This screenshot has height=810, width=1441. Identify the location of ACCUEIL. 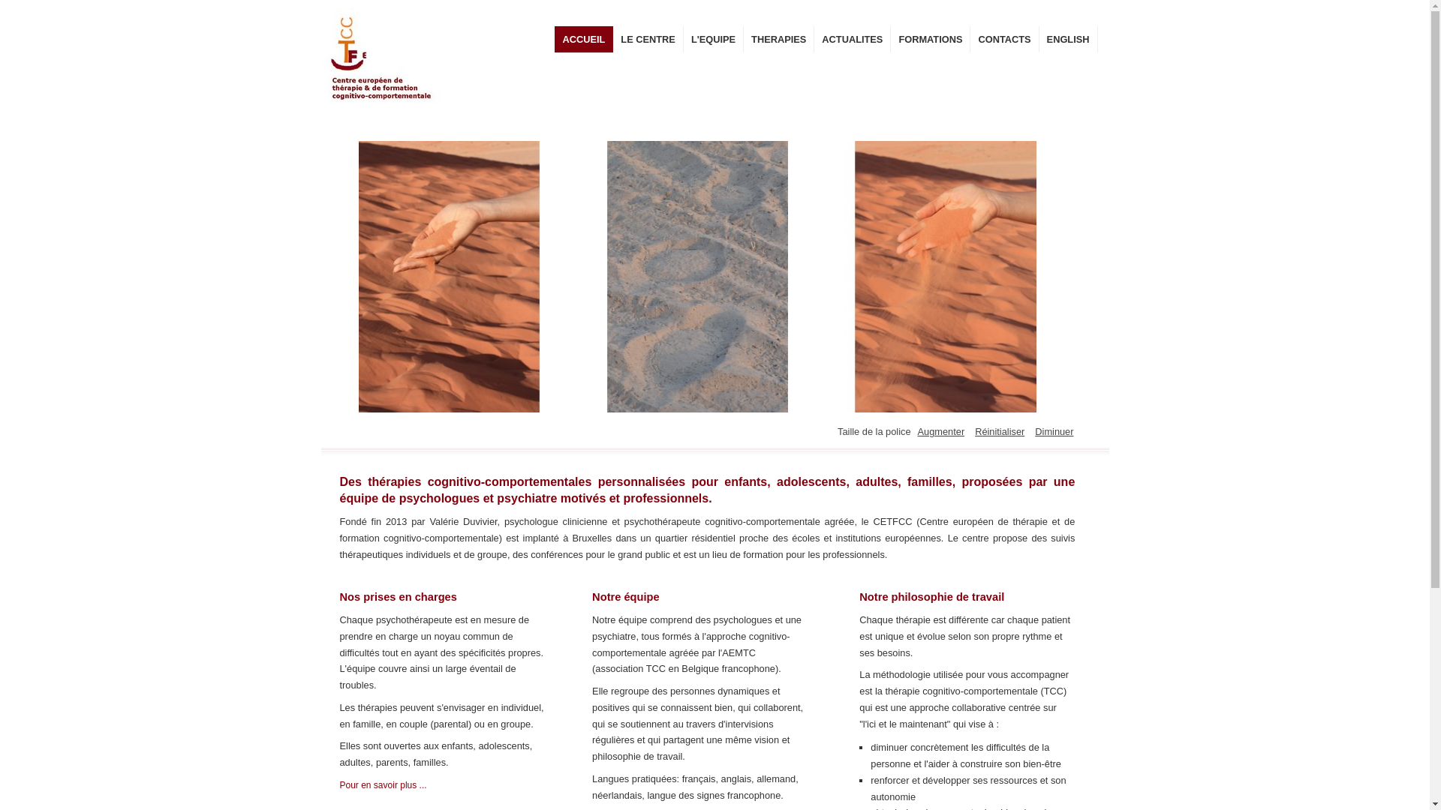
(584, 39).